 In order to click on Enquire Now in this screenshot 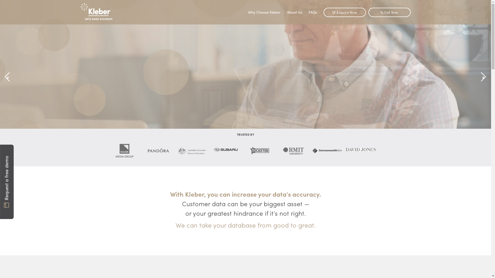, I will do `click(344, 12)`.